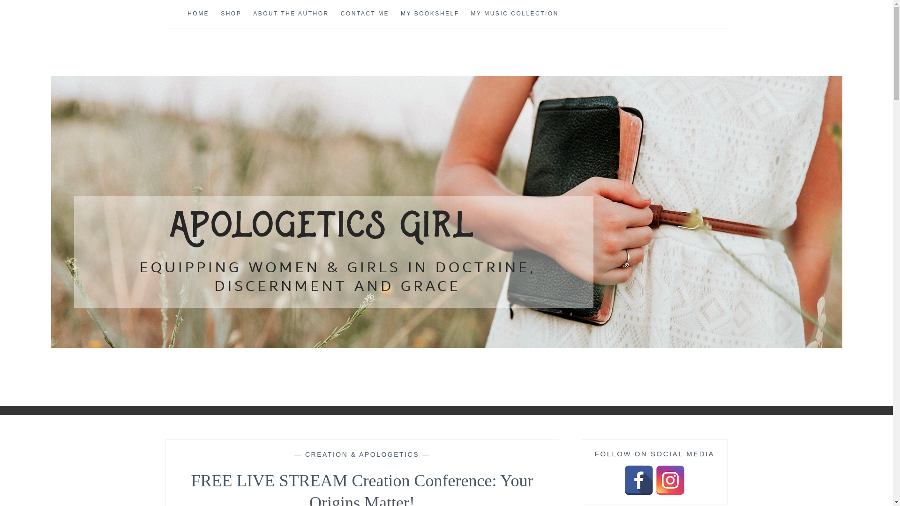  Describe the element at coordinates (365, 14) in the screenshot. I see `CONTACT ME` at that location.